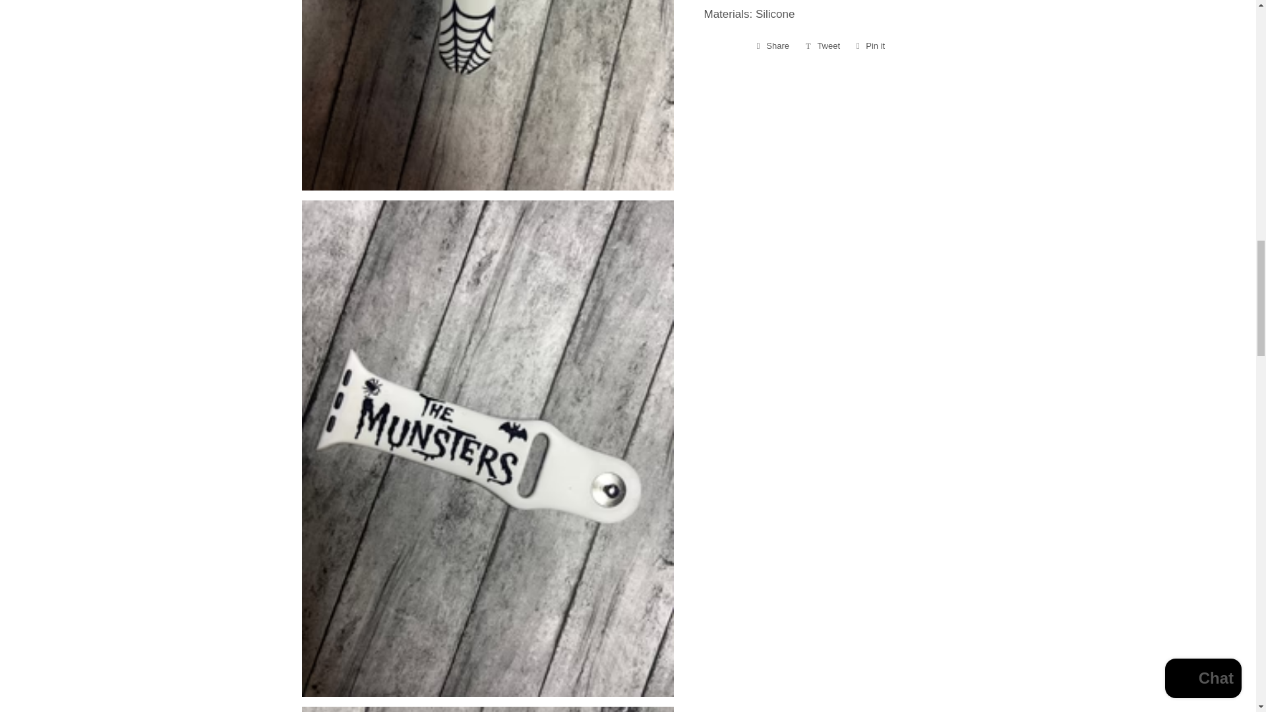 The width and height of the screenshot is (1266, 712). Describe the element at coordinates (823, 46) in the screenshot. I see `Pin on Pinterest` at that location.